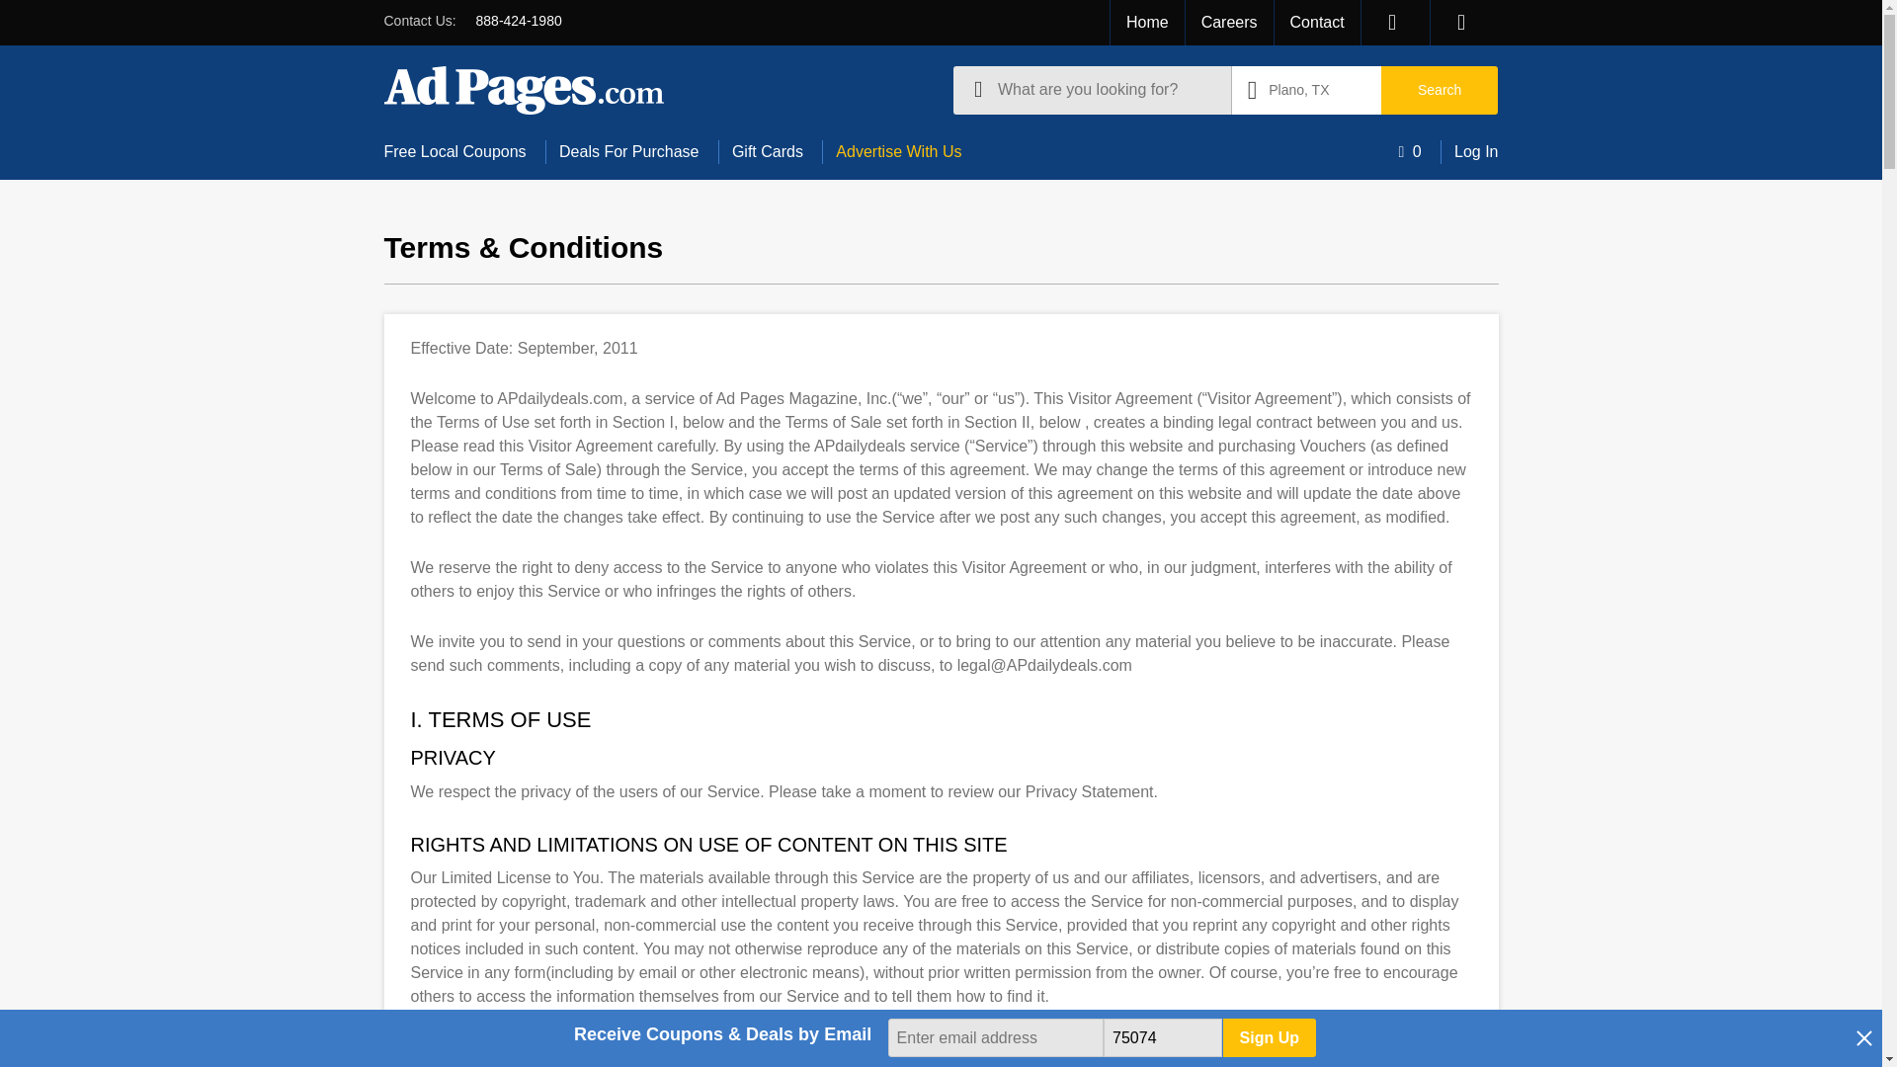 This screenshot has width=1897, height=1067. I want to click on Go, so click(1125, 547).